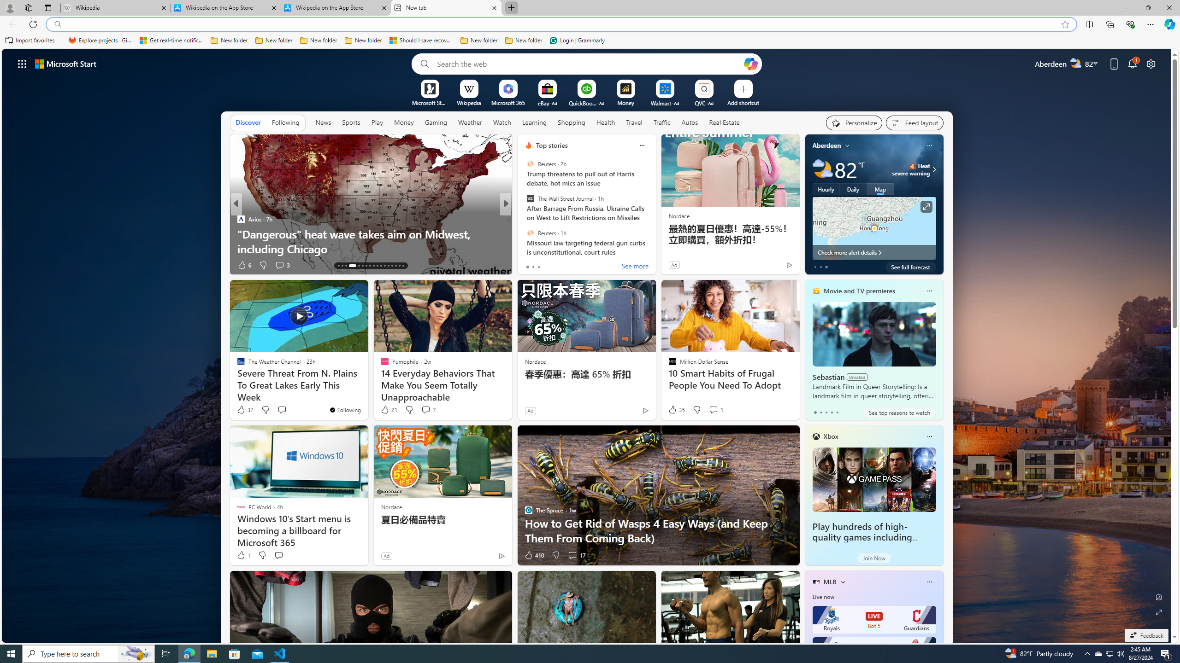  I want to click on AutomationID: tab-25, so click(388, 266).